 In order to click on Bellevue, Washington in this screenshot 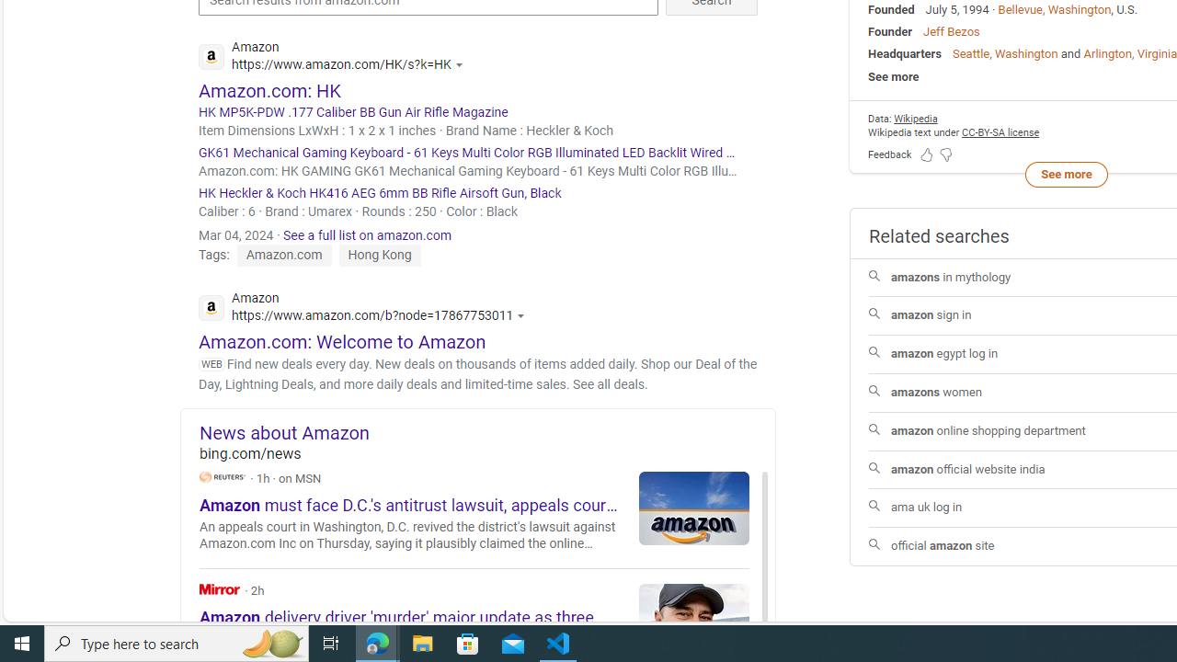, I will do `click(1055, 9)`.